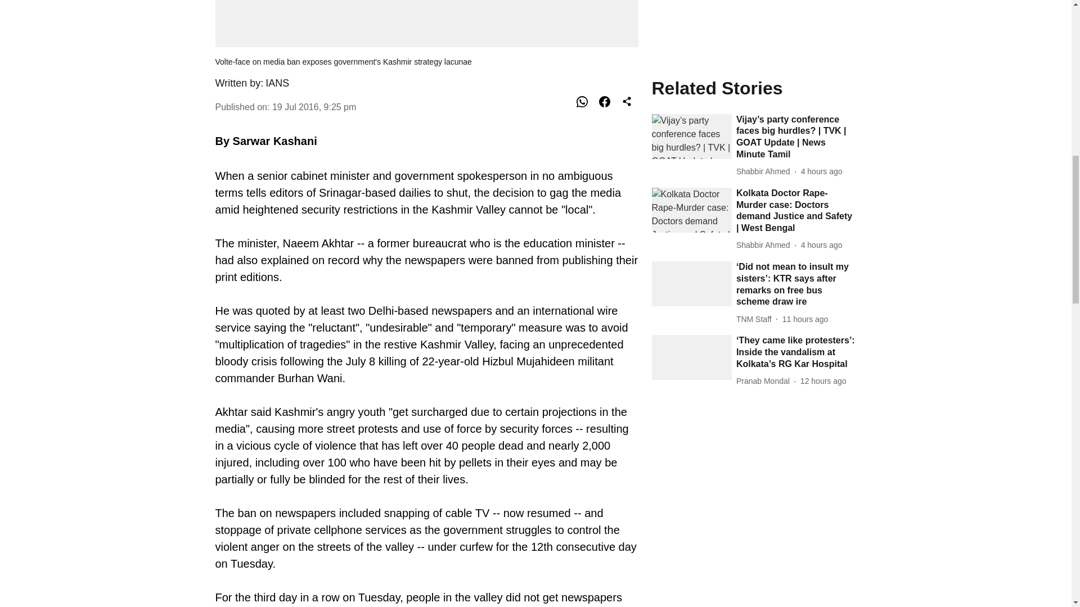 The width and height of the screenshot is (1080, 607). What do you see at coordinates (805, 58) in the screenshot?
I see `2024-08-16 14:08` at bounding box center [805, 58].